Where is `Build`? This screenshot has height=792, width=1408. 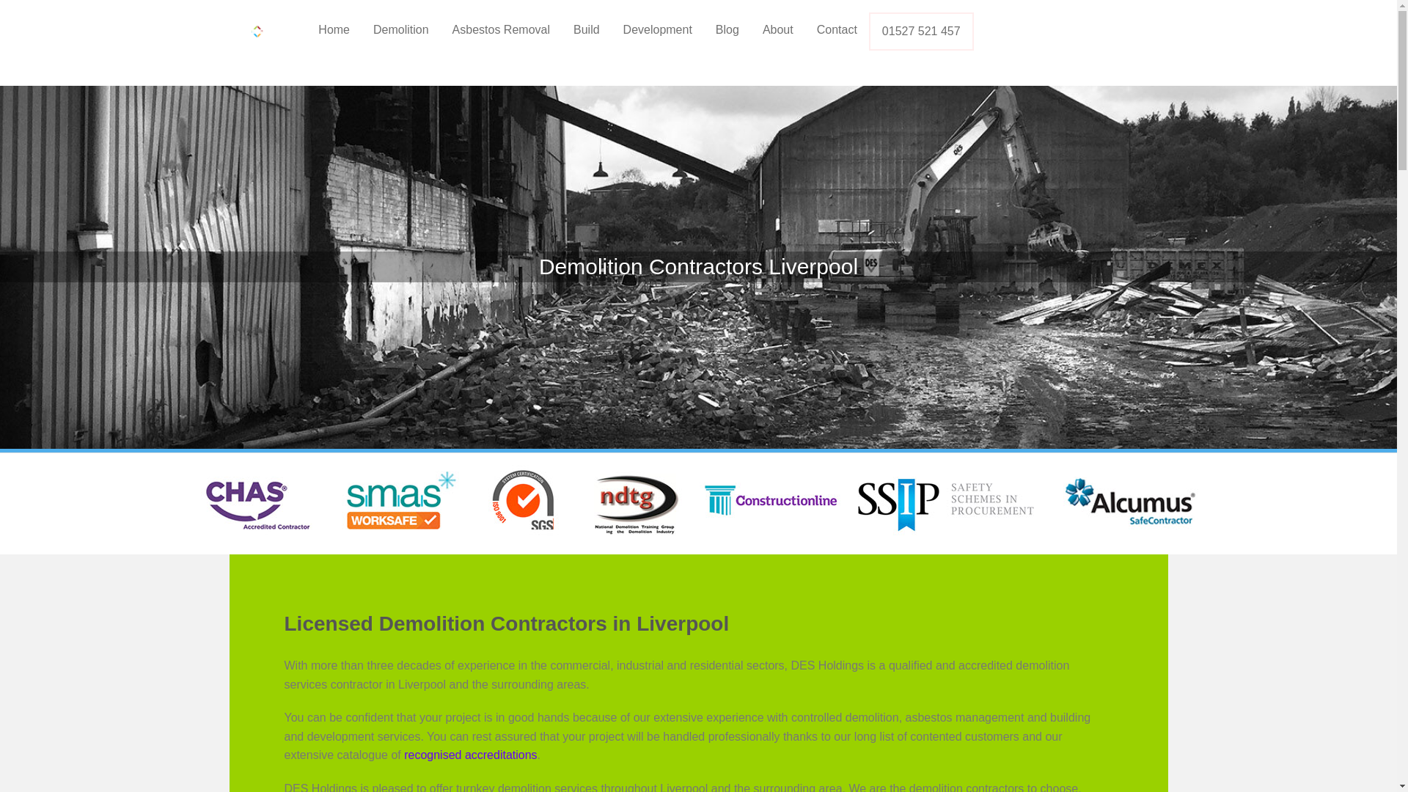 Build is located at coordinates (587, 29).